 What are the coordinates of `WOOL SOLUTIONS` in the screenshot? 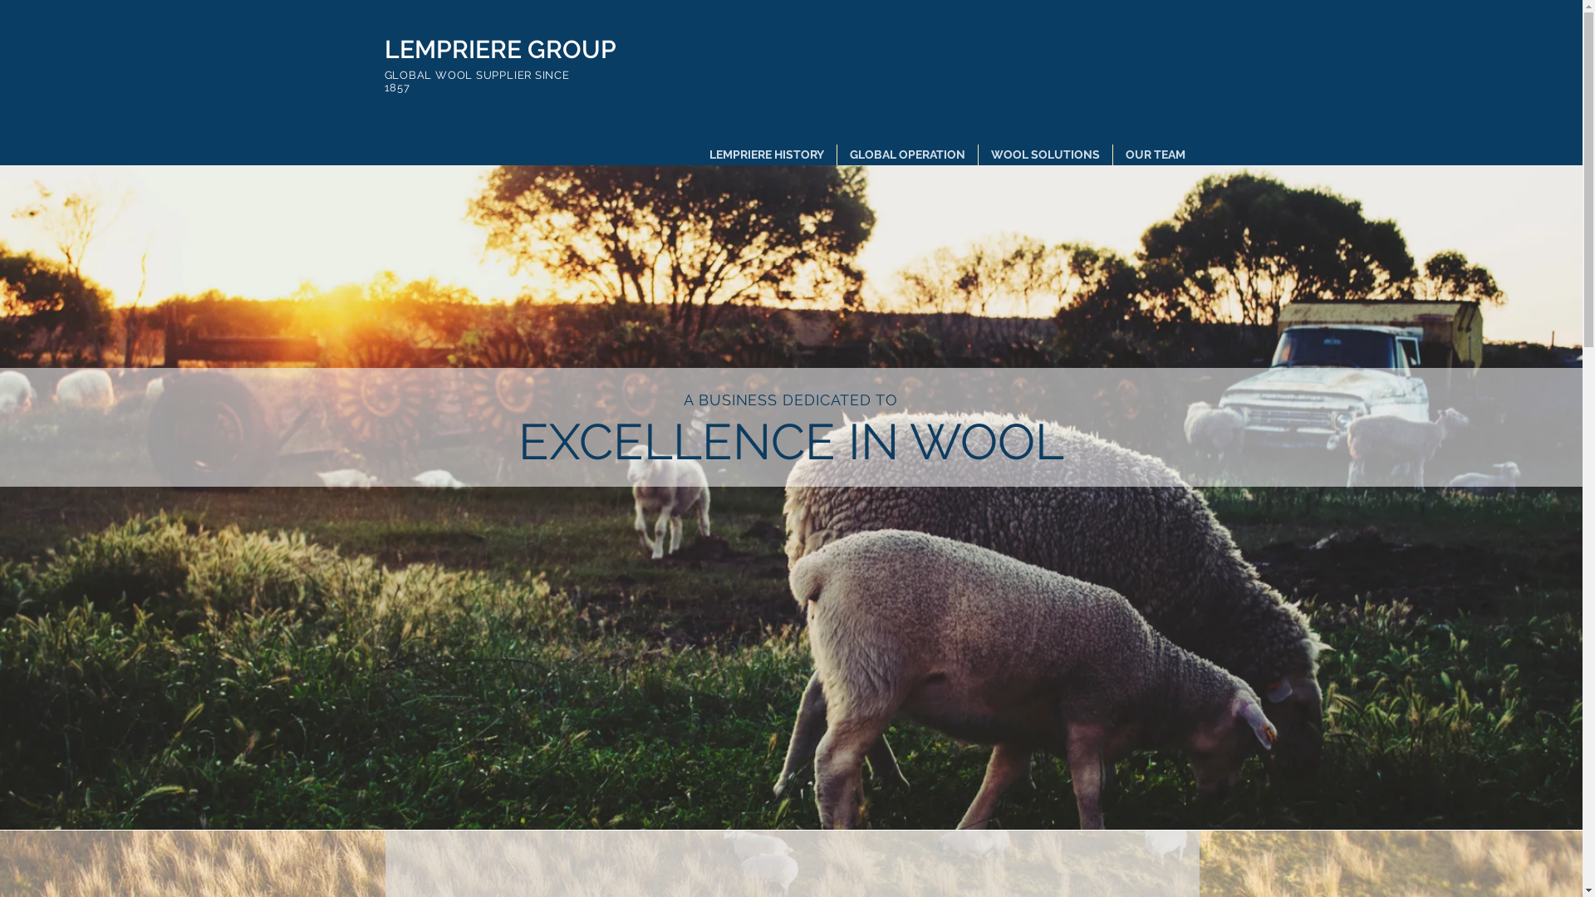 It's located at (1045, 154).